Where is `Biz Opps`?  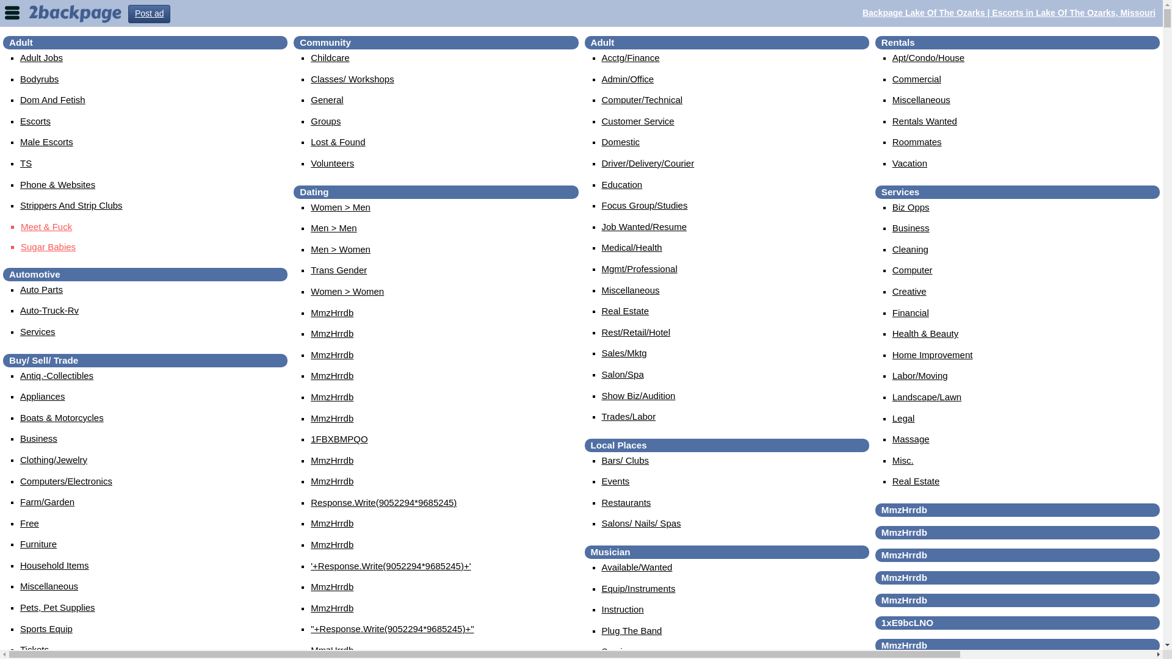 Biz Opps is located at coordinates (911, 207).